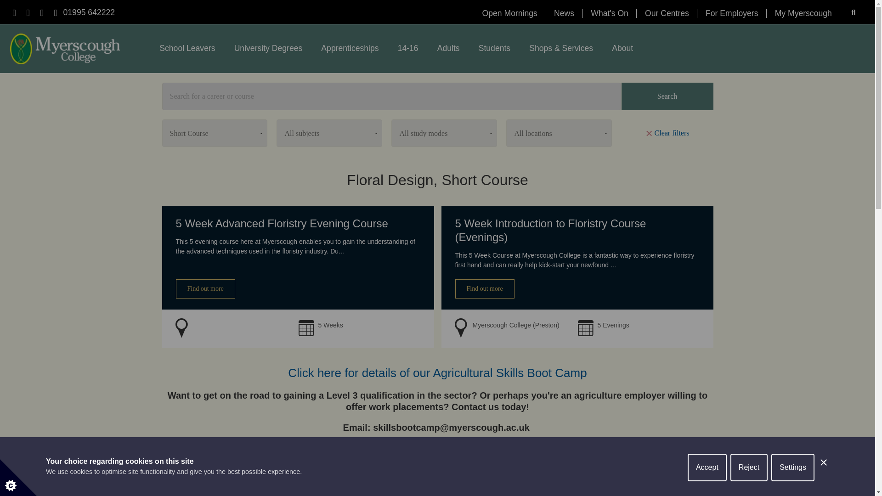 Image resolution: width=882 pixels, height=496 pixels. Describe the element at coordinates (55, 13) in the screenshot. I see `Email` at that location.